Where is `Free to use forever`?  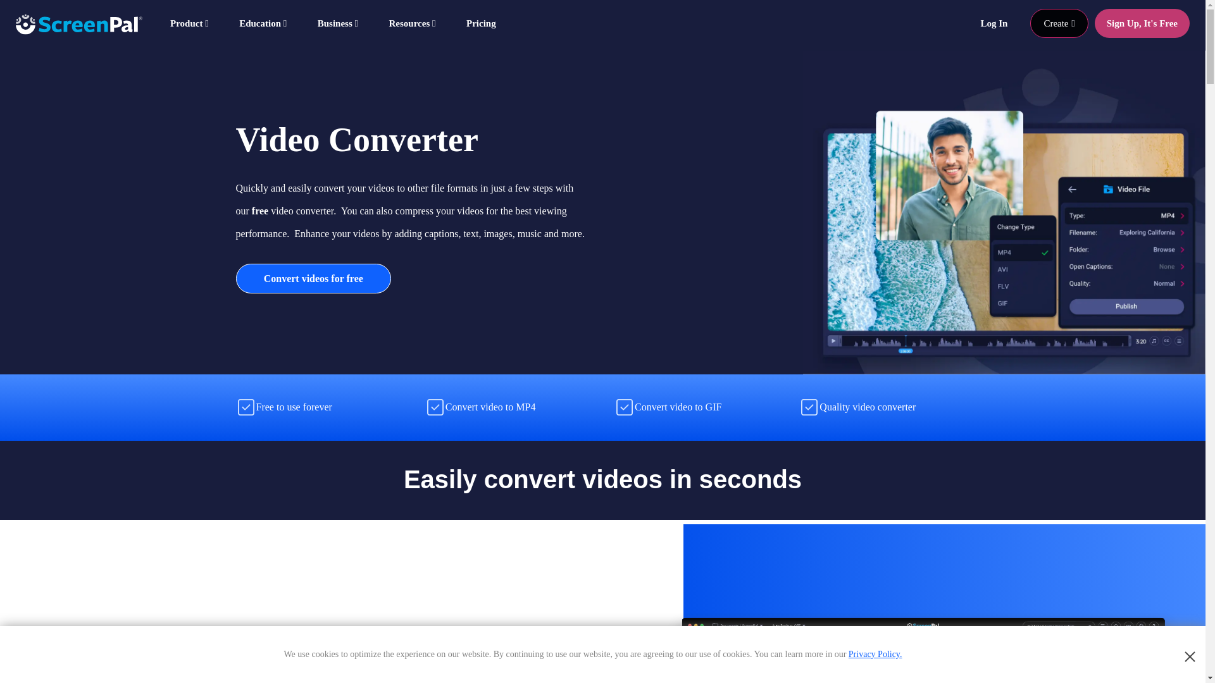
Free to use forever is located at coordinates (246, 407).